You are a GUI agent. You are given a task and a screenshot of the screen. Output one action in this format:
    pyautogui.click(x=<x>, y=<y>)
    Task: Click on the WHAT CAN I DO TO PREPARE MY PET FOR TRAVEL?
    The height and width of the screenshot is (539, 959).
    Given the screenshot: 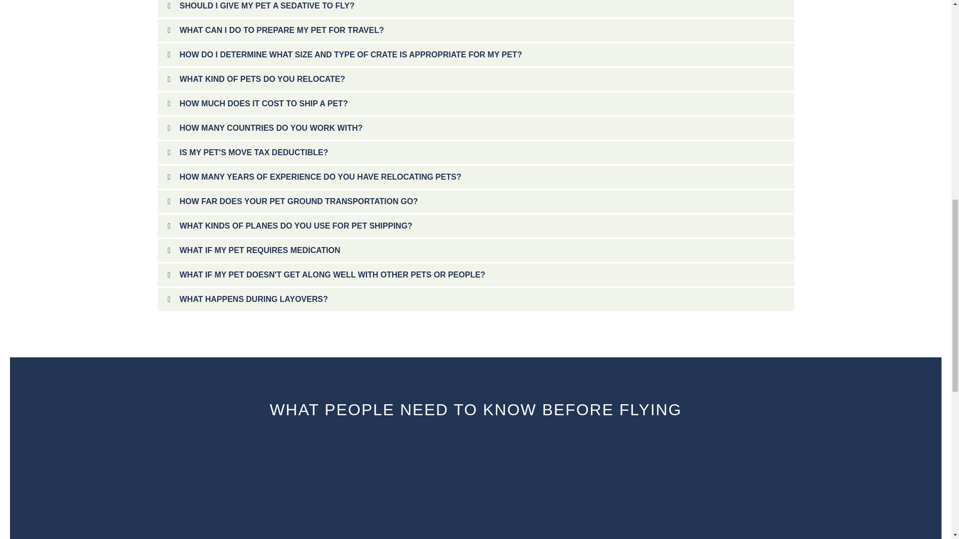 What is the action you would take?
    pyautogui.click(x=282, y=30)
    